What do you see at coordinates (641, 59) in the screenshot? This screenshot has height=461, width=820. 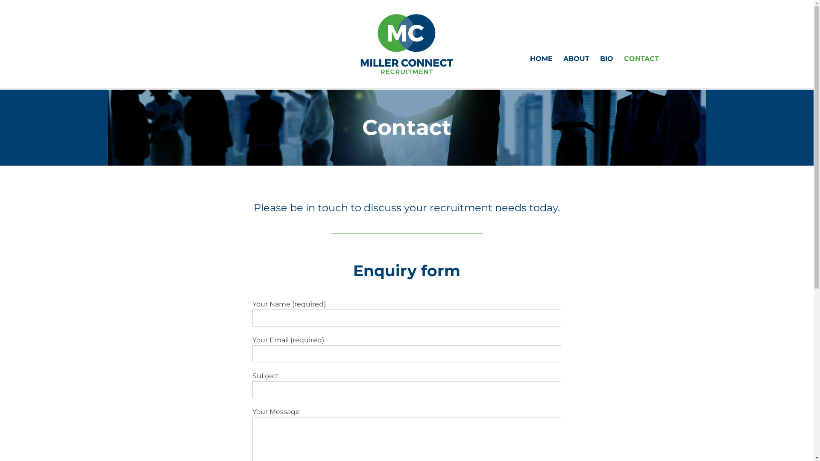 I see `CONTACT` at bounding box center [641, 59].